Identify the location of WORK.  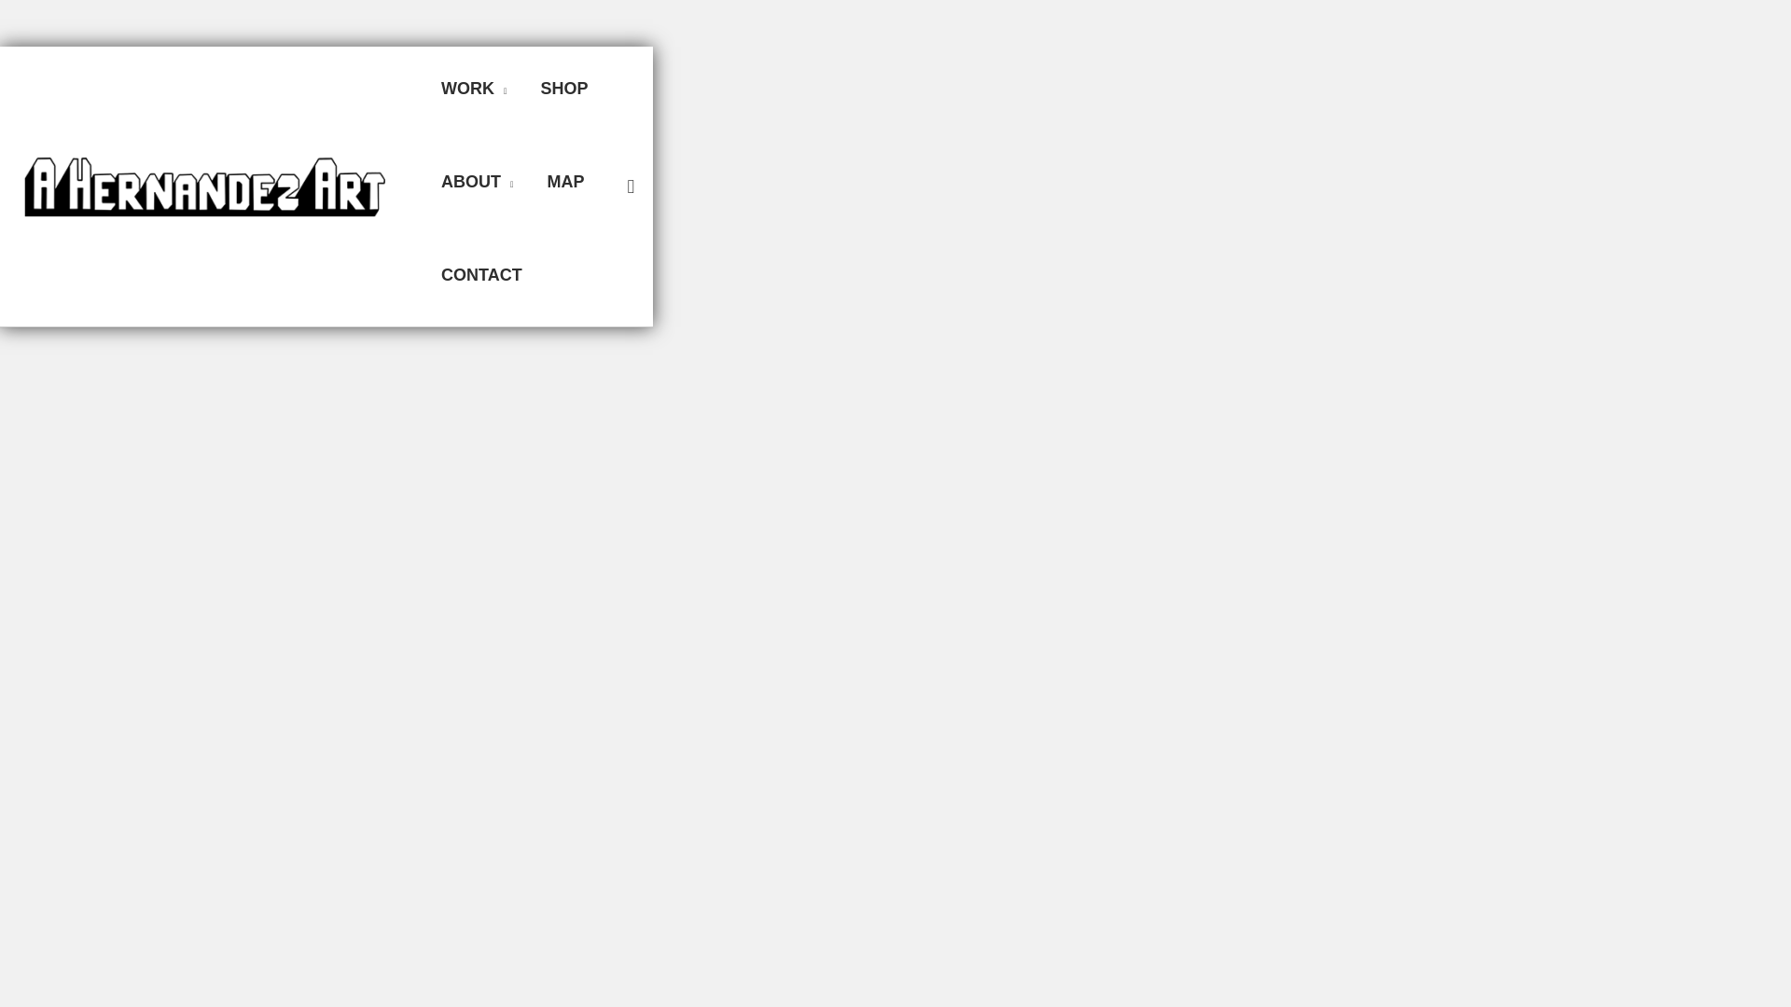
(474, 88).